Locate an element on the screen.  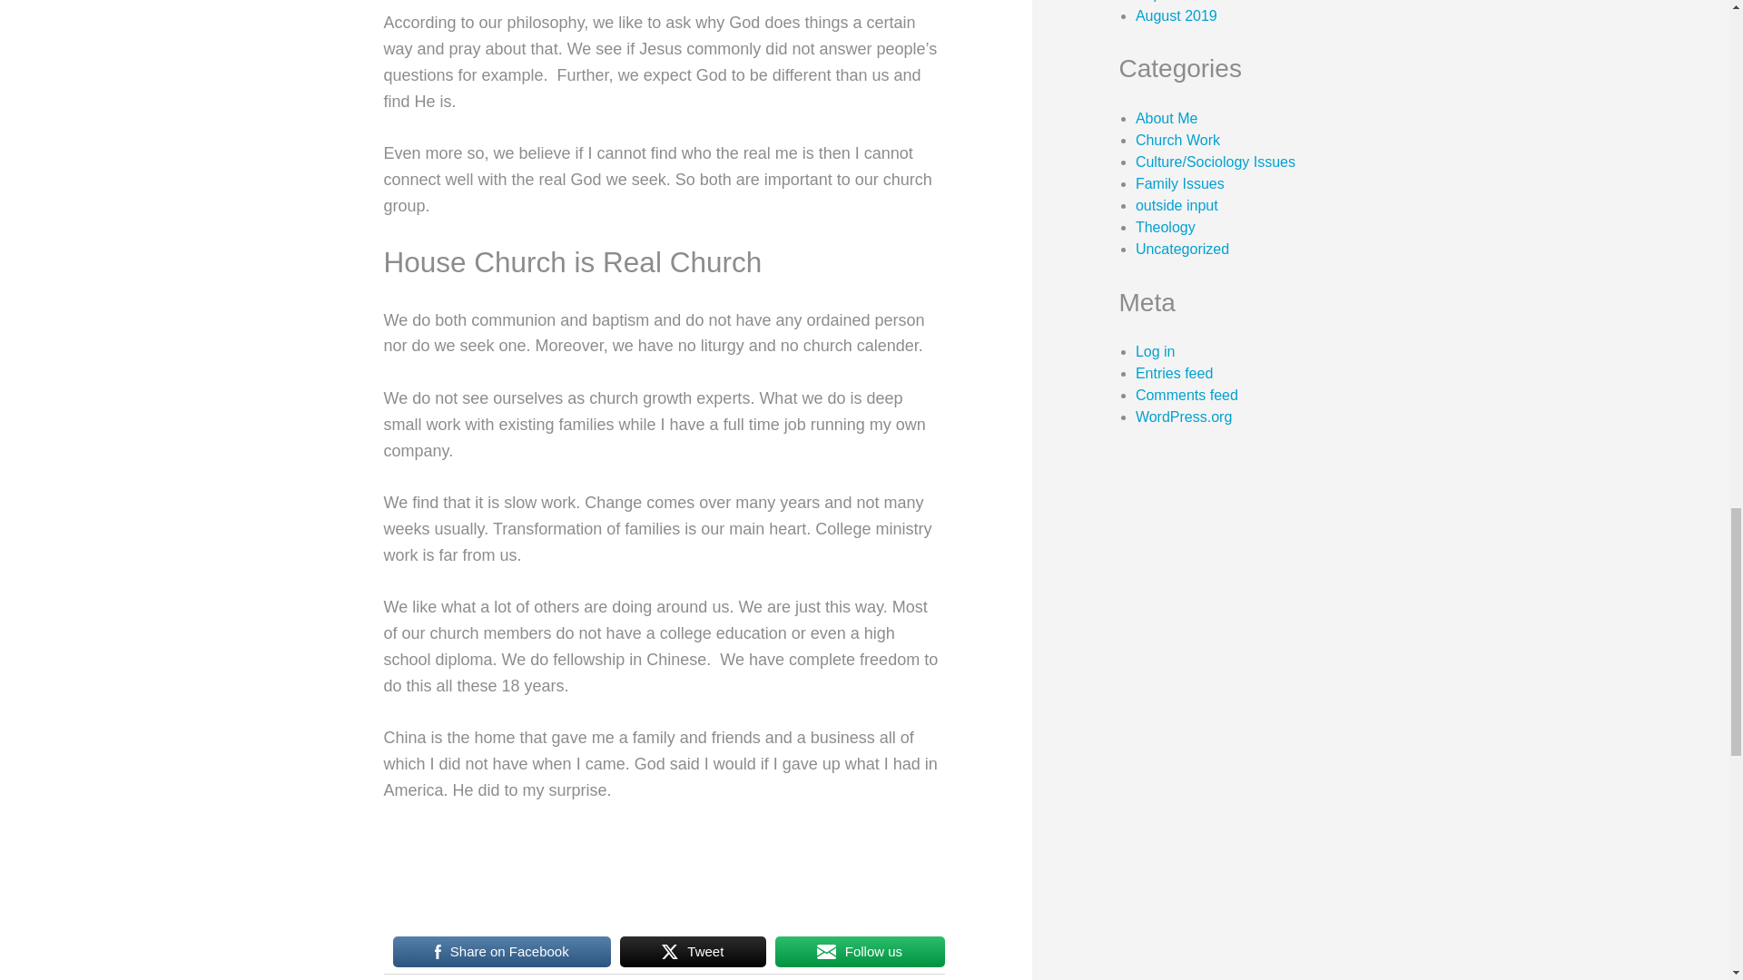
Follow us is located at coordinates (860, 952).